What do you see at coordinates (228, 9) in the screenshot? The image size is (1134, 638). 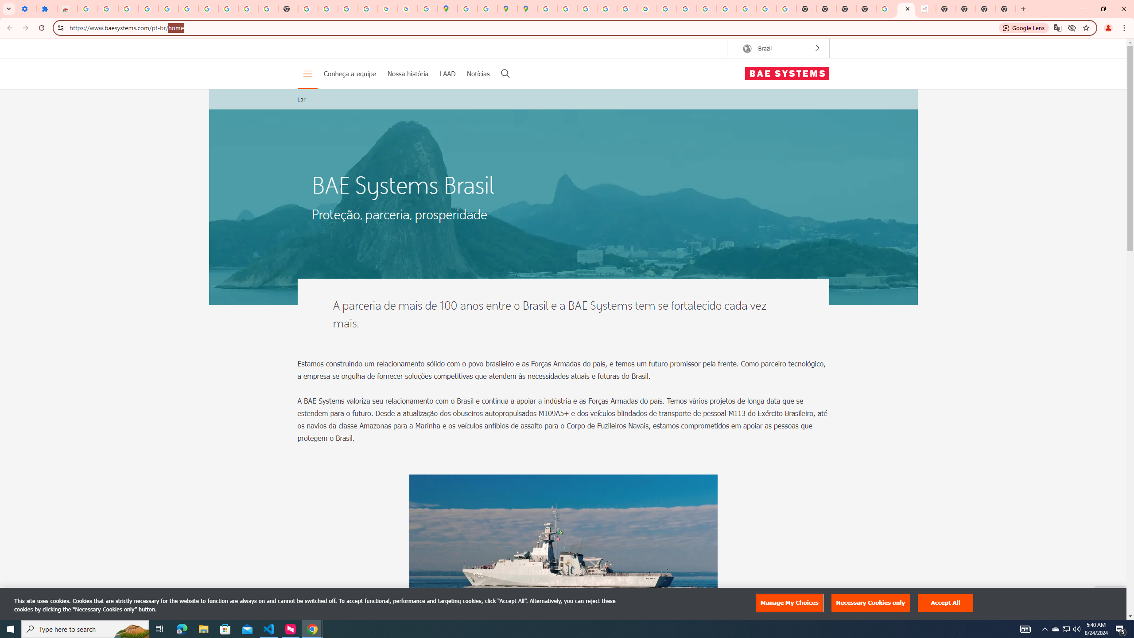 I see `Google Account` at bounding box center [228, 9].